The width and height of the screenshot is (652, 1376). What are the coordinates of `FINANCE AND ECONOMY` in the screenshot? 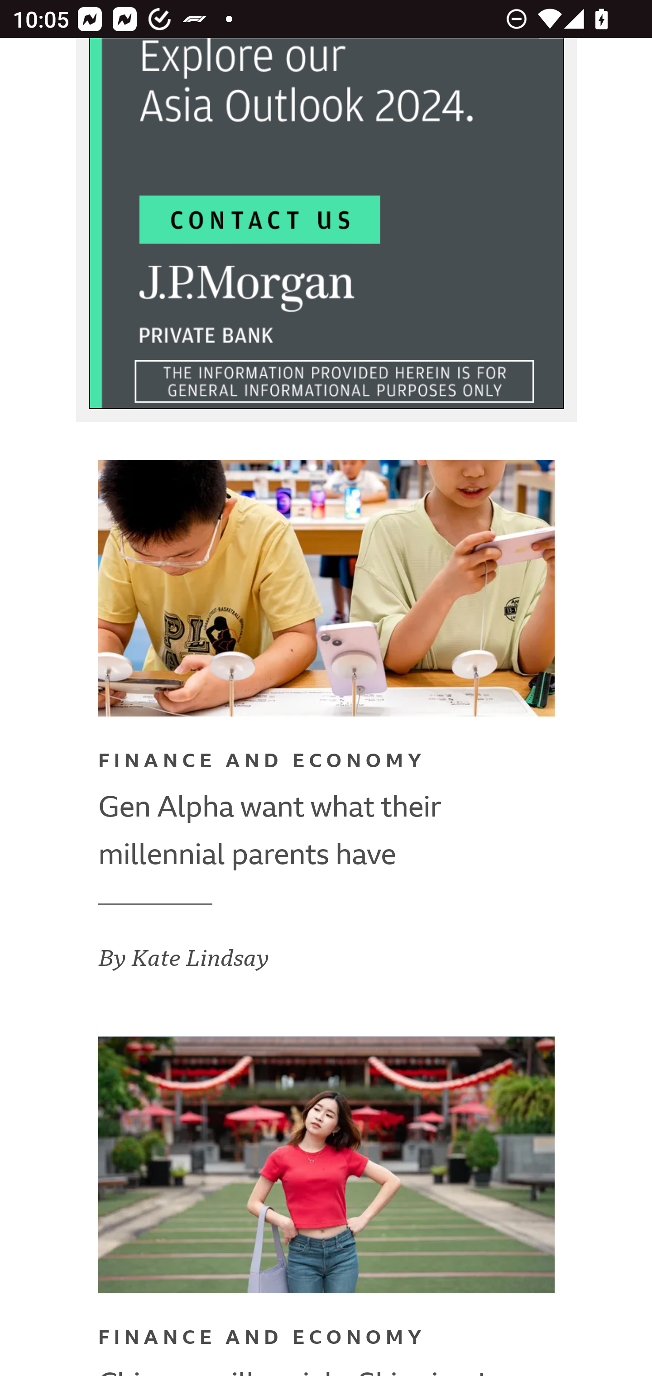 It's located at (263, 764).